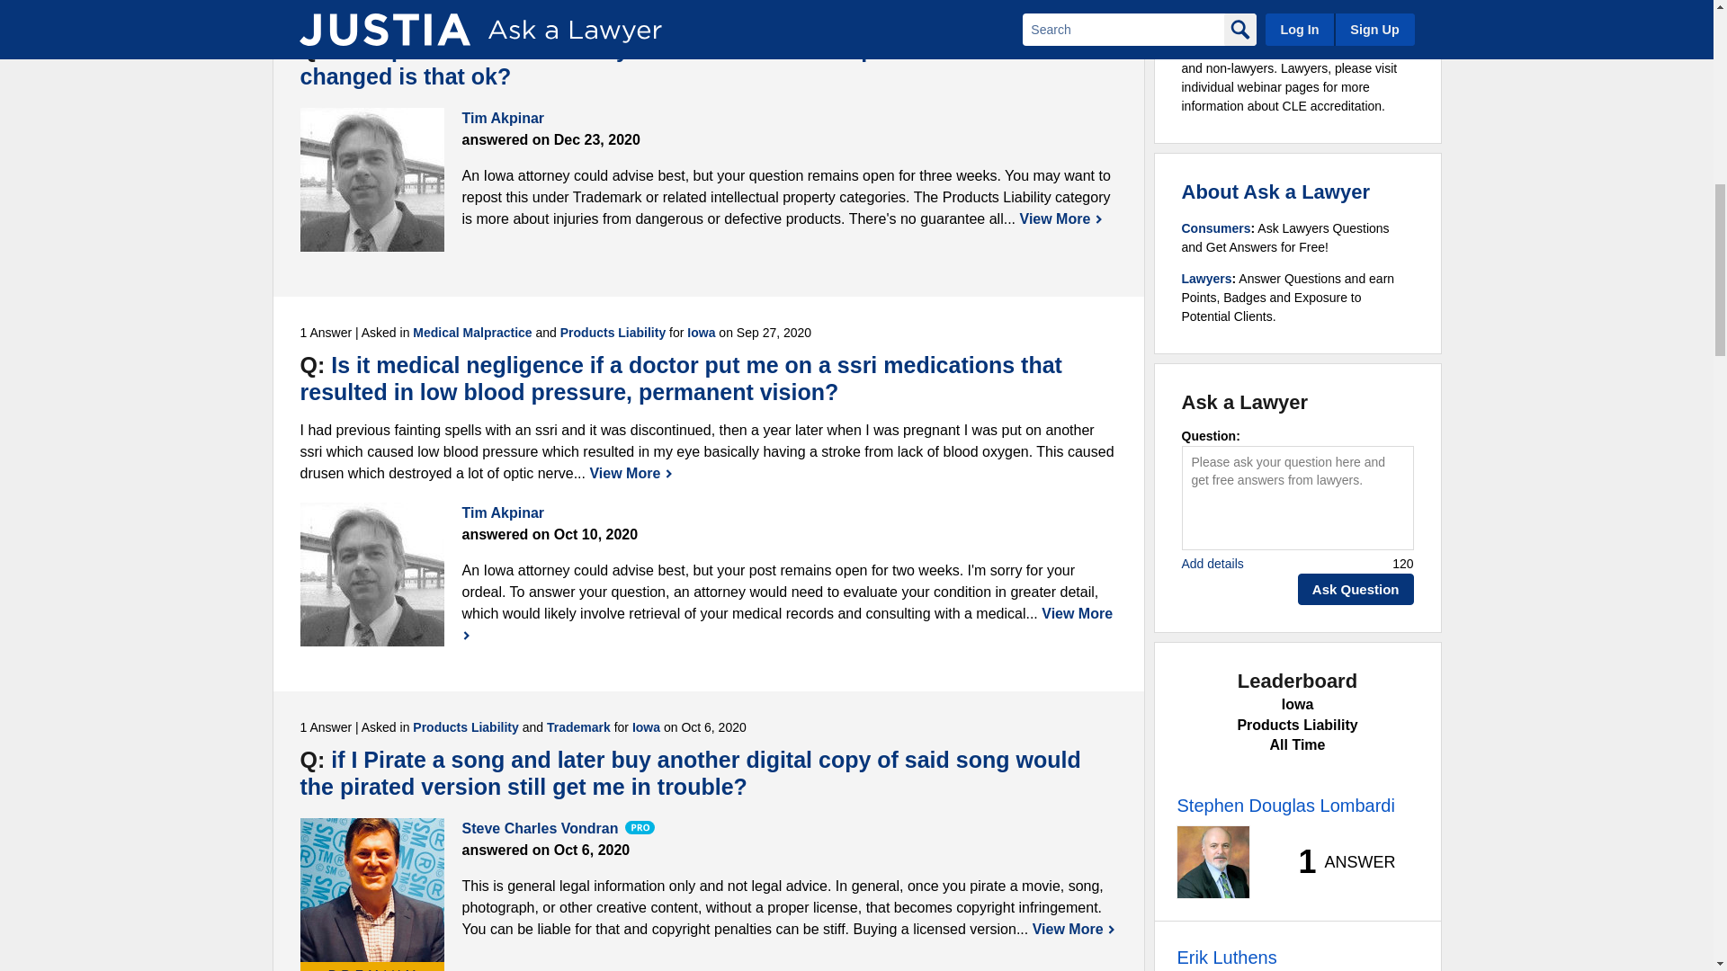  I want to click on Ask a Lawyer - Leaderboard - Lawyer Photo, so click(1212, 862).